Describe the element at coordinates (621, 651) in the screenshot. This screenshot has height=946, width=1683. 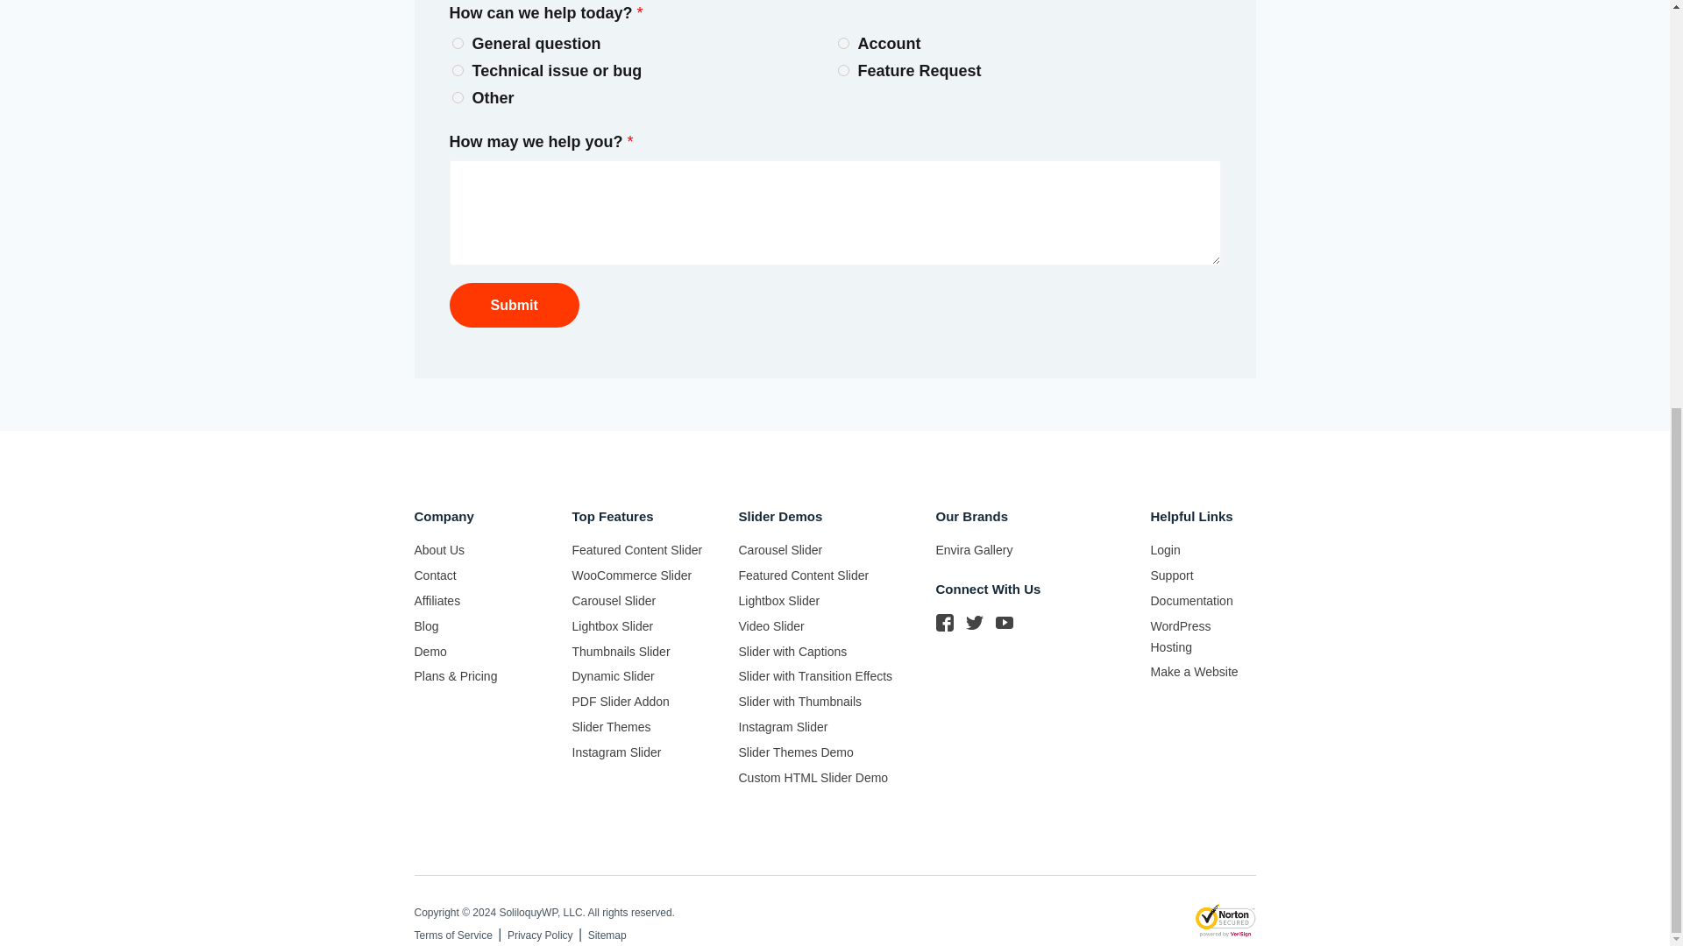
I see `Thumbnails Slider` at that location.